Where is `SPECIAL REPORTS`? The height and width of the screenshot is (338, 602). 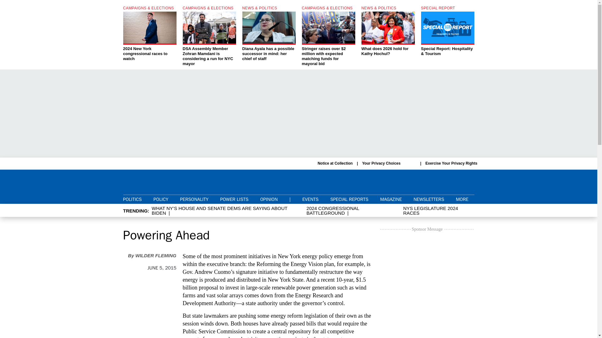
SPECIAL REPORTS is located at coordinates (349, 199).